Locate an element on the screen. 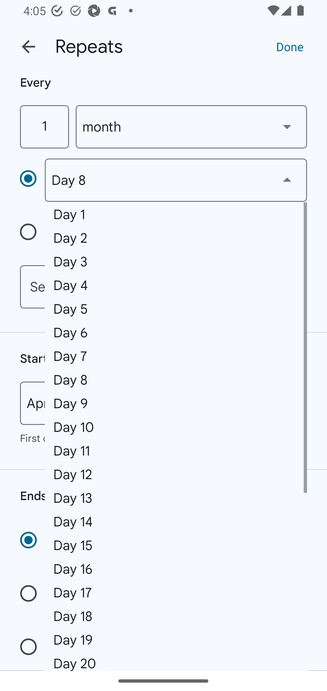  Back is located at coordinates (28, 47).